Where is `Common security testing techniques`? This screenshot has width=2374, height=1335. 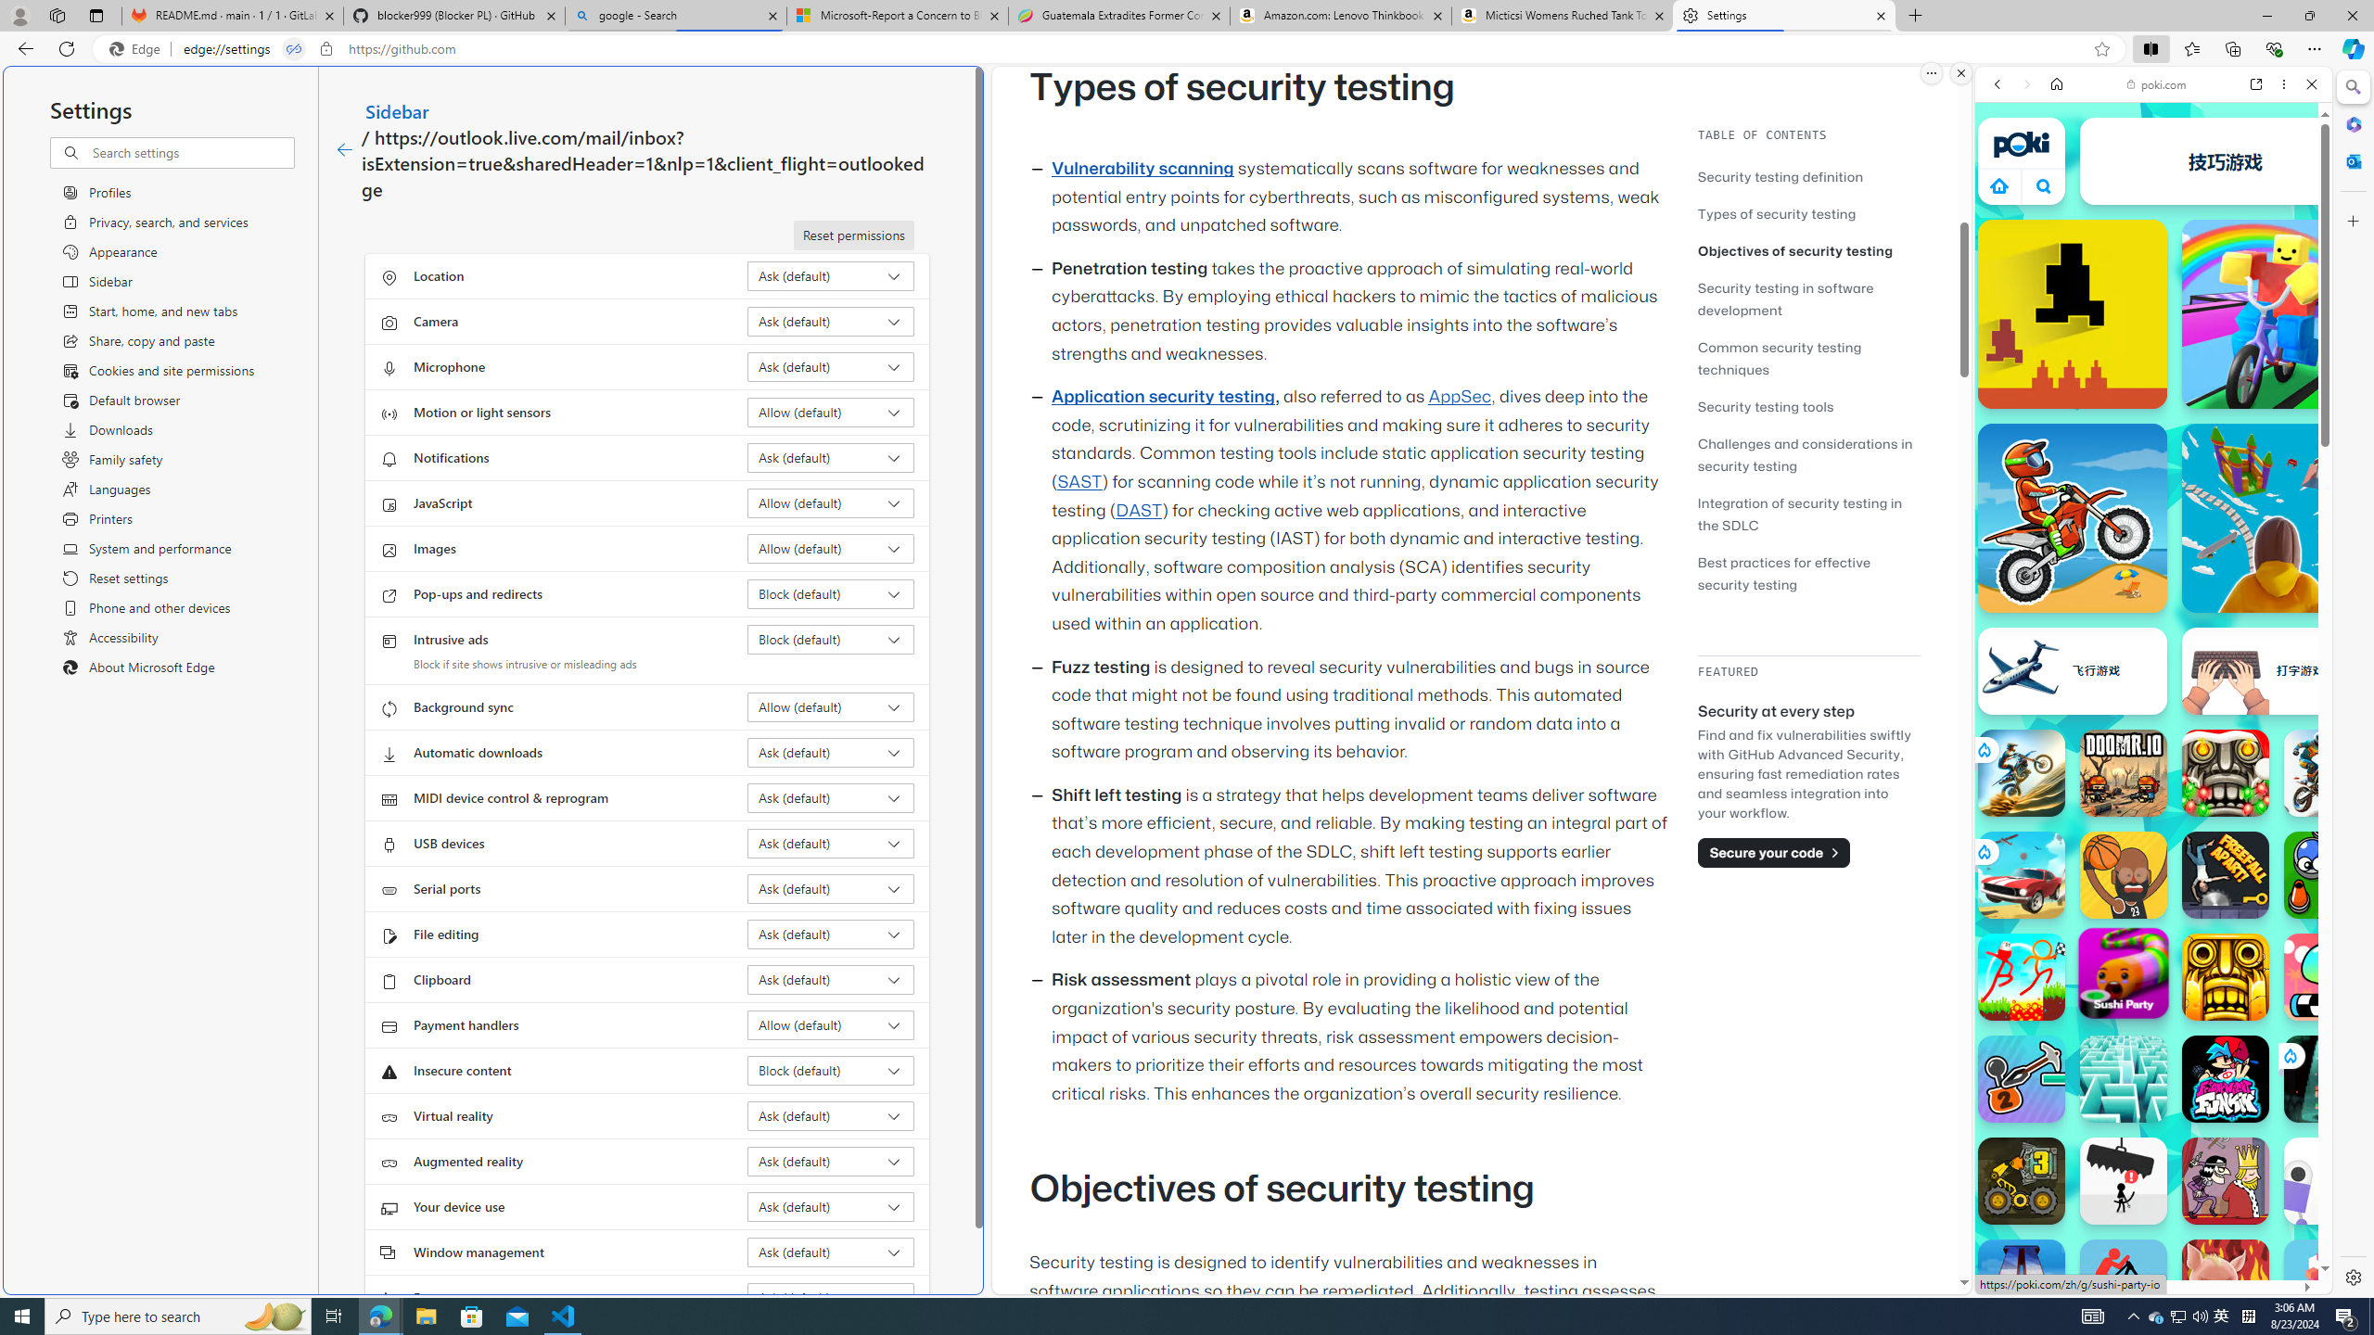
Common security testing techniques is located at coordinates (1808, 358).